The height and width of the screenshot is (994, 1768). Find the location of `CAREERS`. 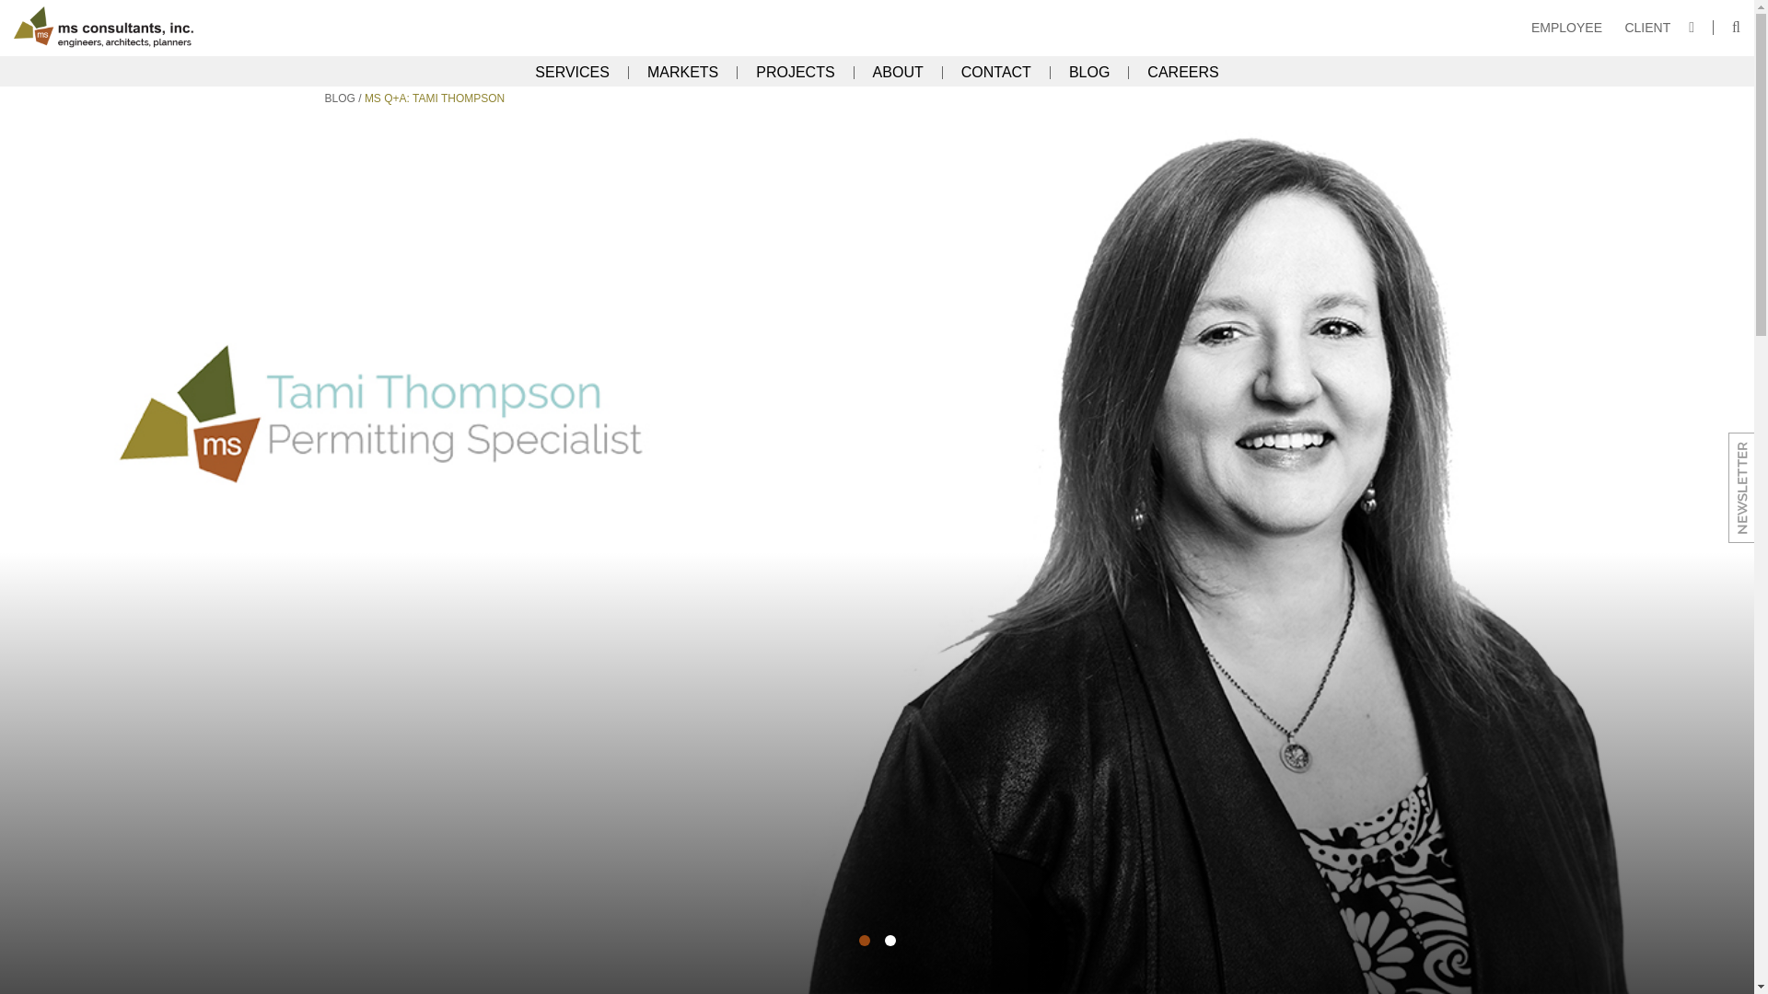

CAREERS is located at coordinates (1182, 73).